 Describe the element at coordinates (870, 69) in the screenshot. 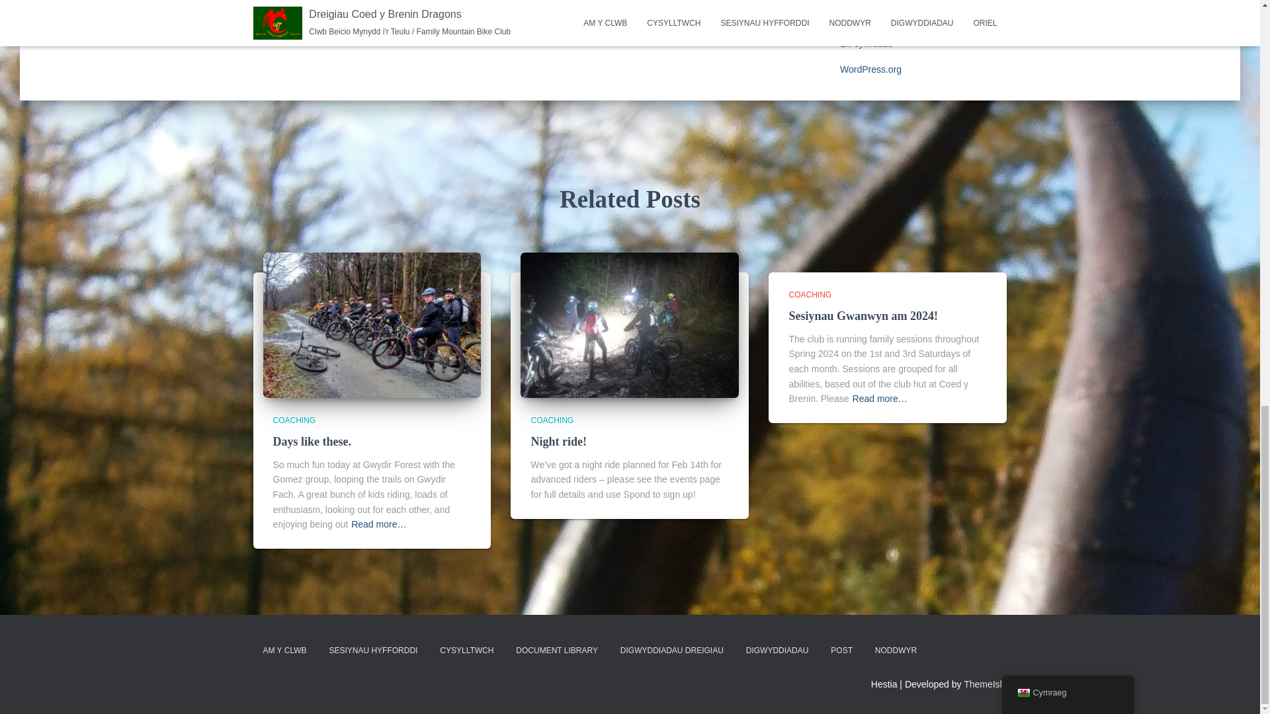

I see `WordPress.org` at that location.